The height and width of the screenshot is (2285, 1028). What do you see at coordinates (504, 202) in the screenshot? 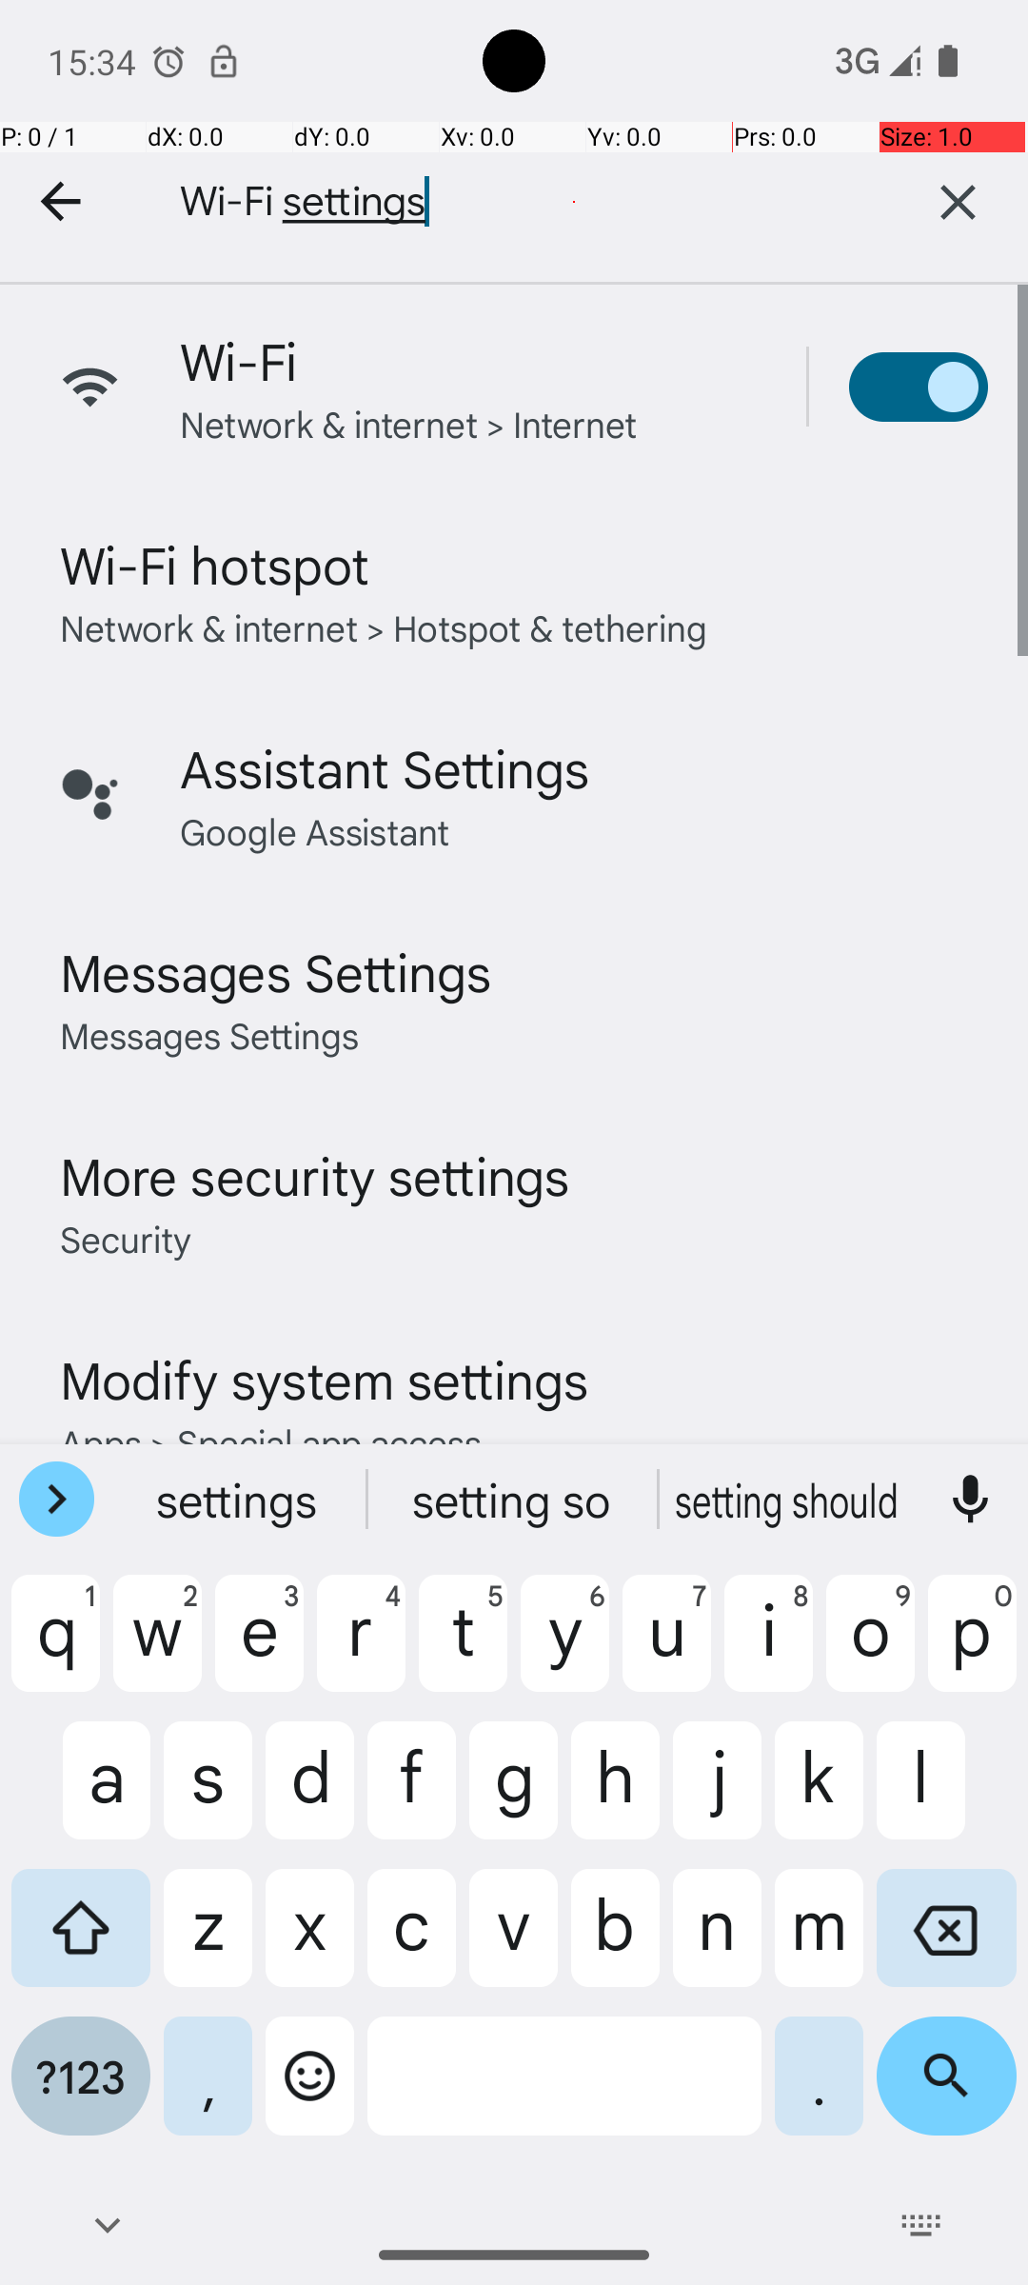
I see `Wi-Fi settings` at bounding box center [504, 202].